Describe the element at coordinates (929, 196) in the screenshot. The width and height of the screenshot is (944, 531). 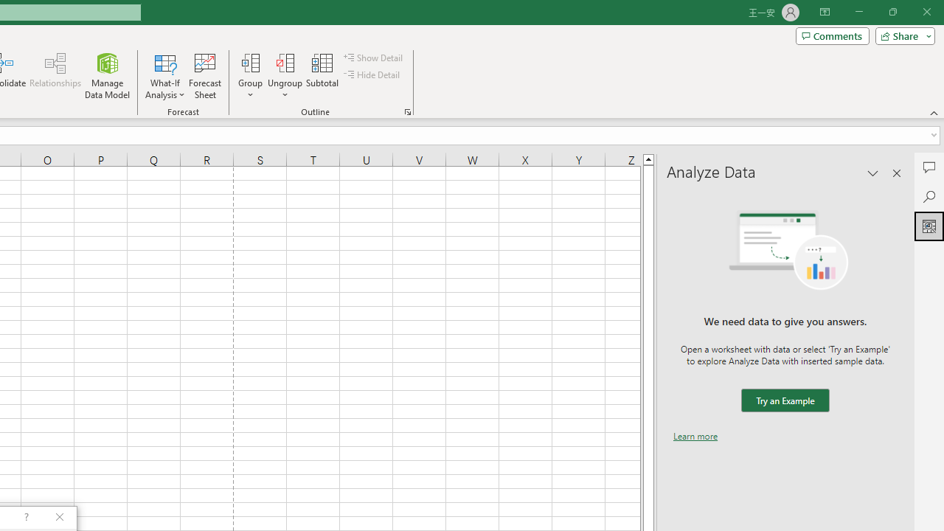
I see `Search` at that location.